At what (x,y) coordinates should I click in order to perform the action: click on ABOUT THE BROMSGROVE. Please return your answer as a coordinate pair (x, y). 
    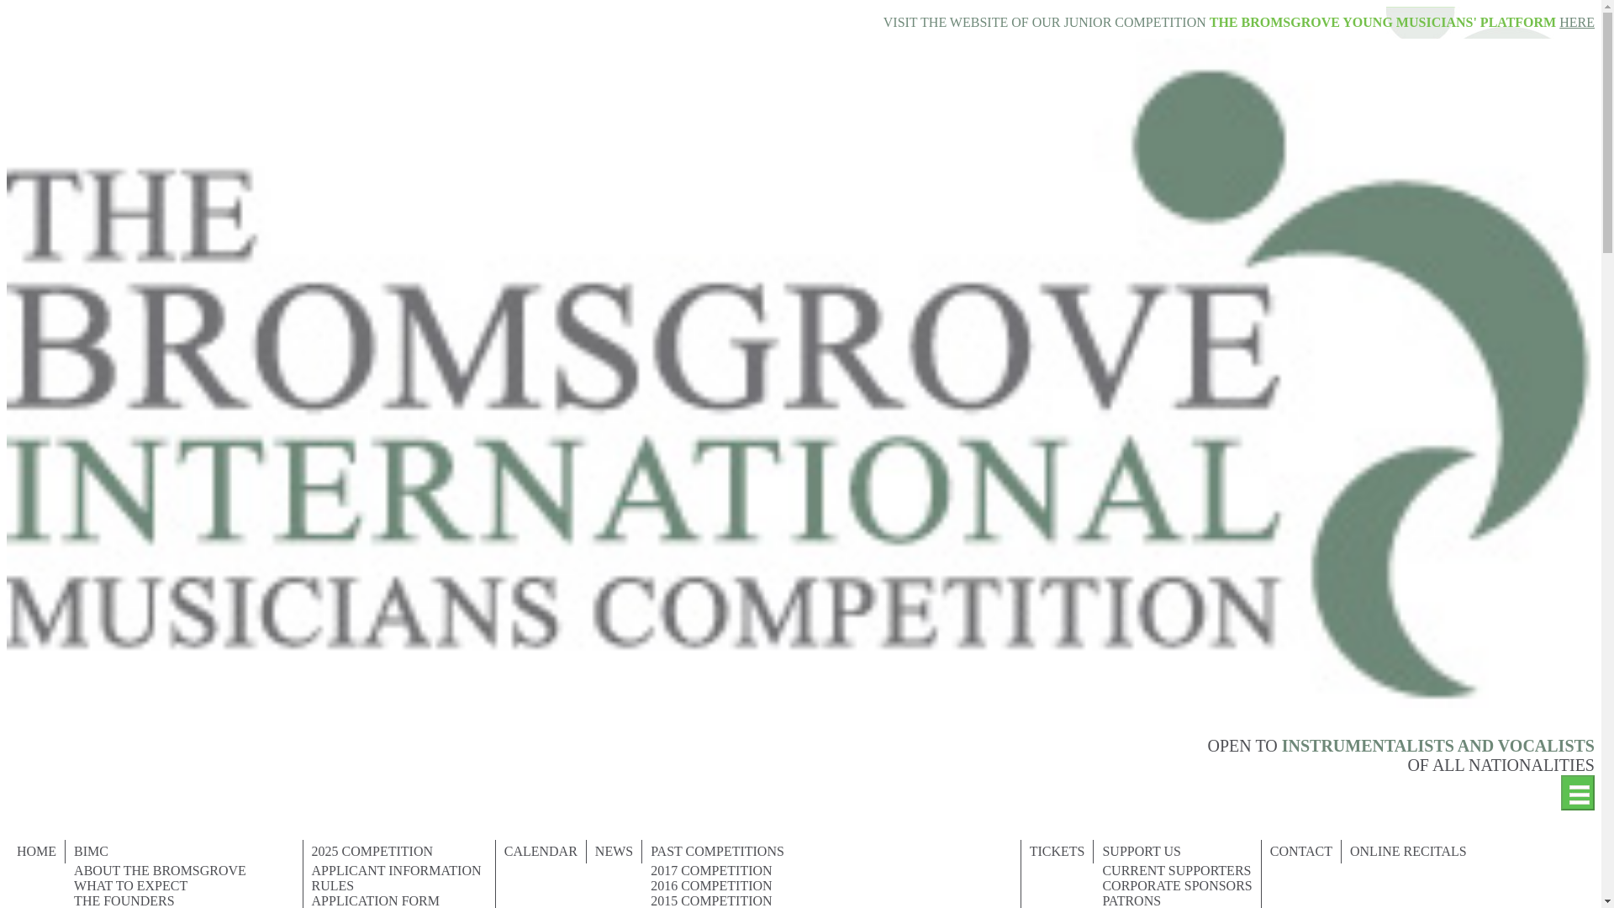
    Looking at the image, I should click on (184, 871).